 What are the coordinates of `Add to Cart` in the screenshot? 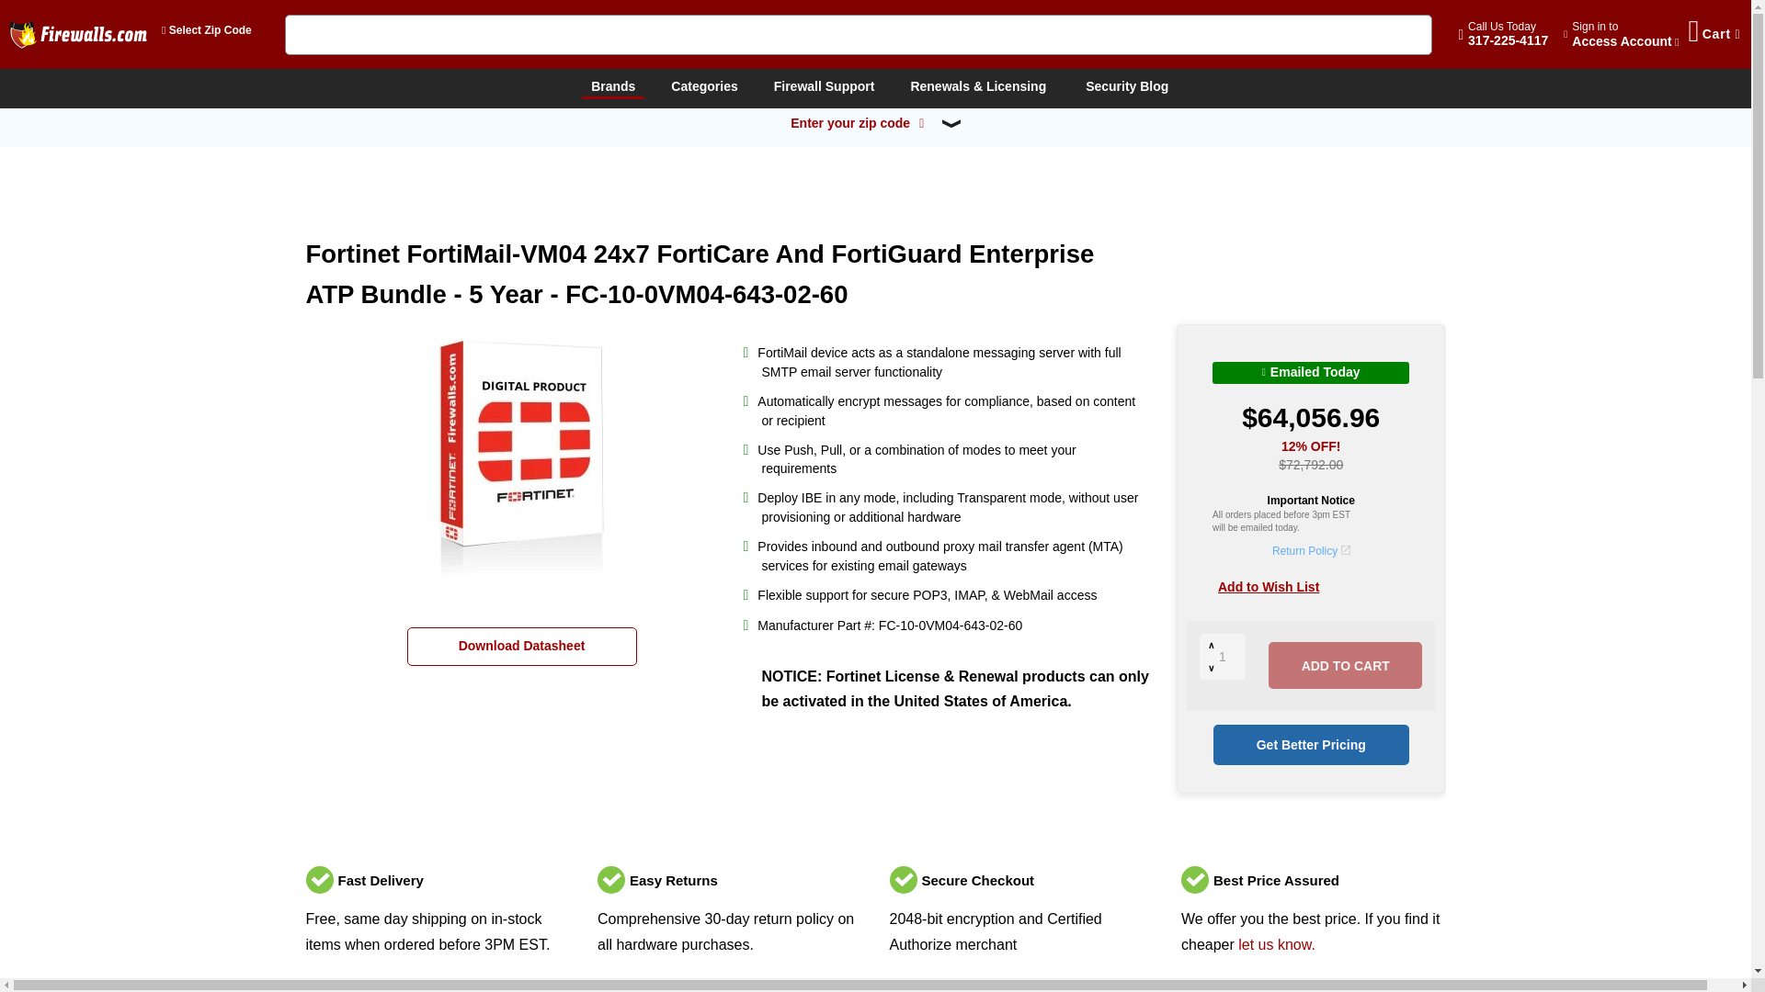 It's located at (1714, 35).